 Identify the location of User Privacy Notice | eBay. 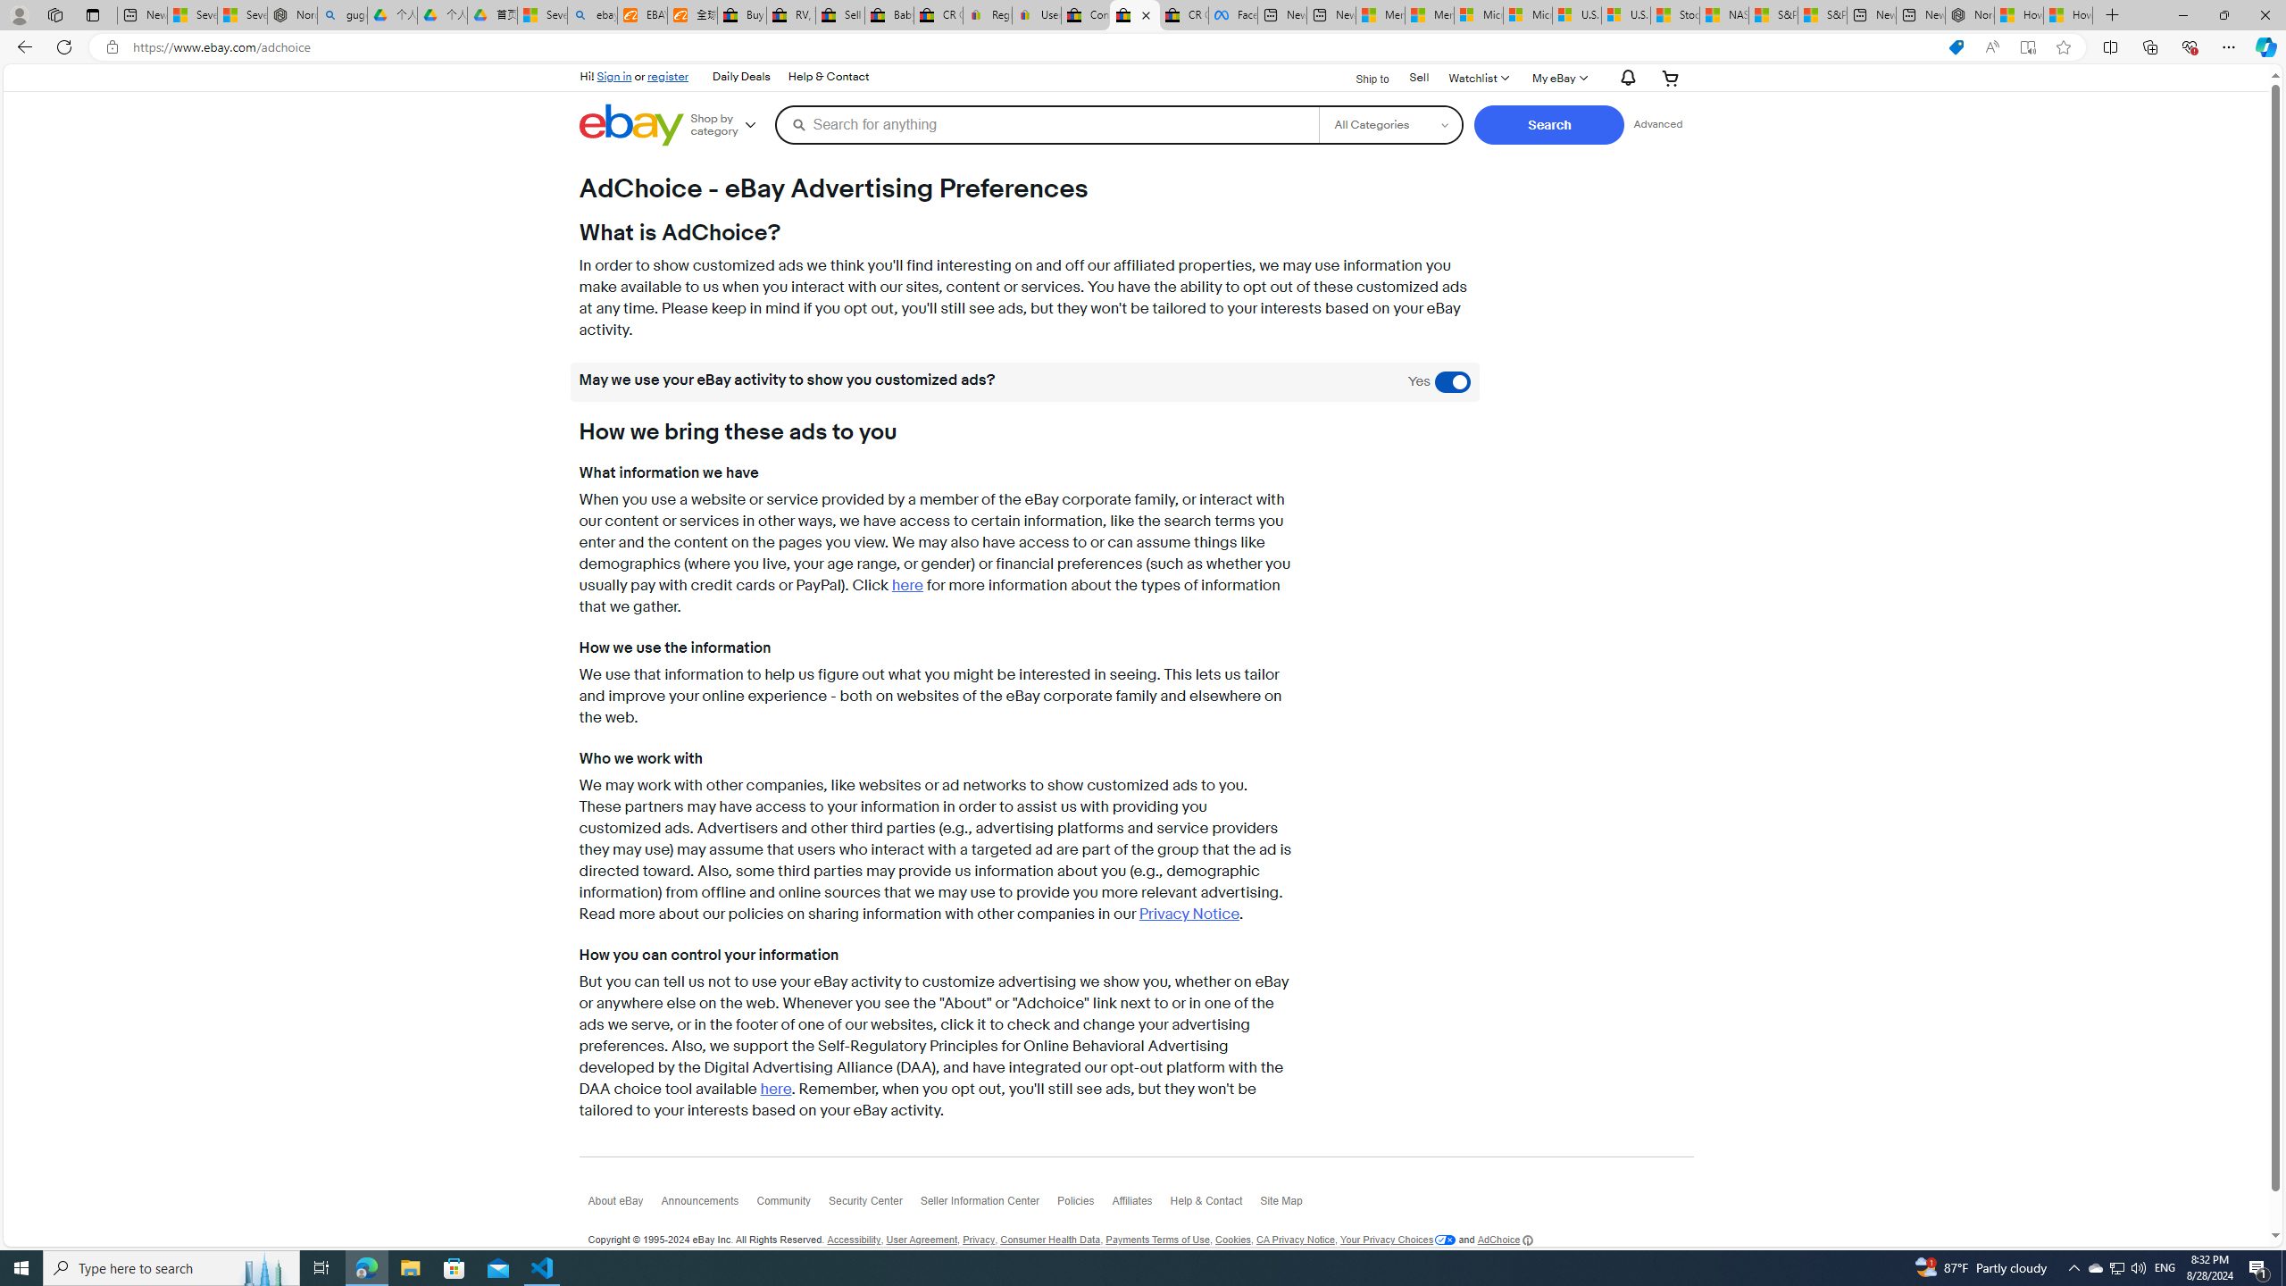
(1036, 15).